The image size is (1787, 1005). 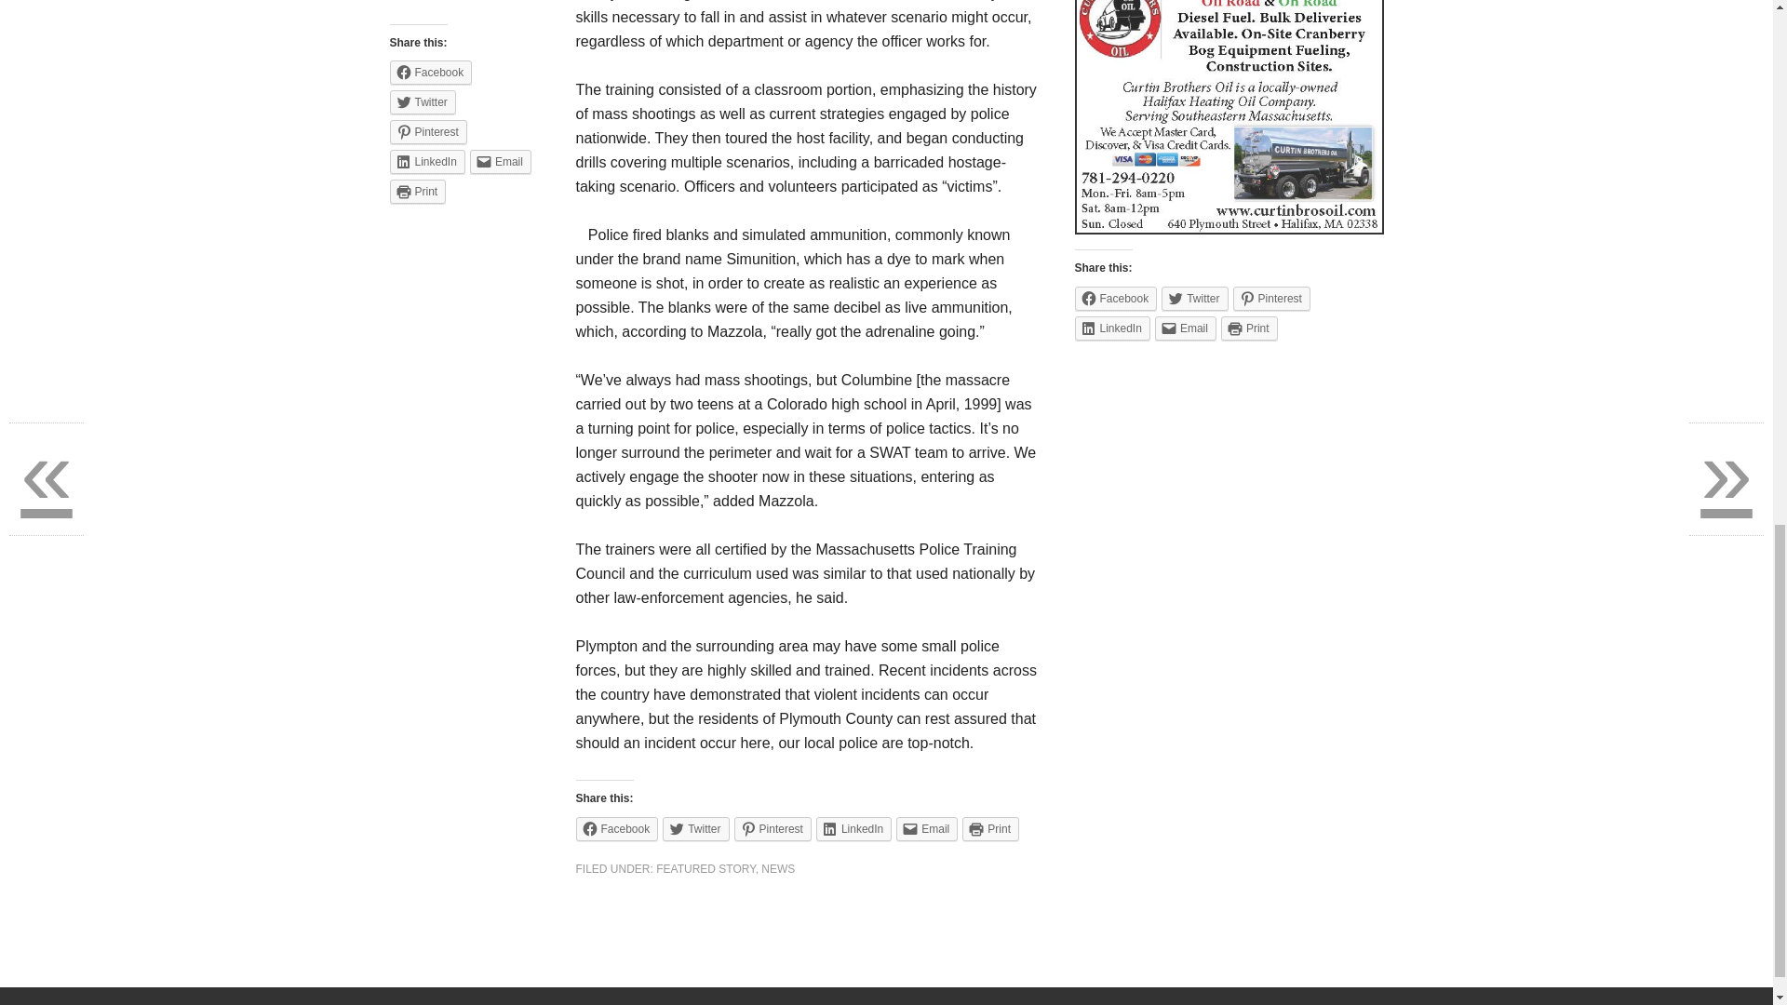 I want to click on Click to email a link to a friend, so click(x=500, y=161).